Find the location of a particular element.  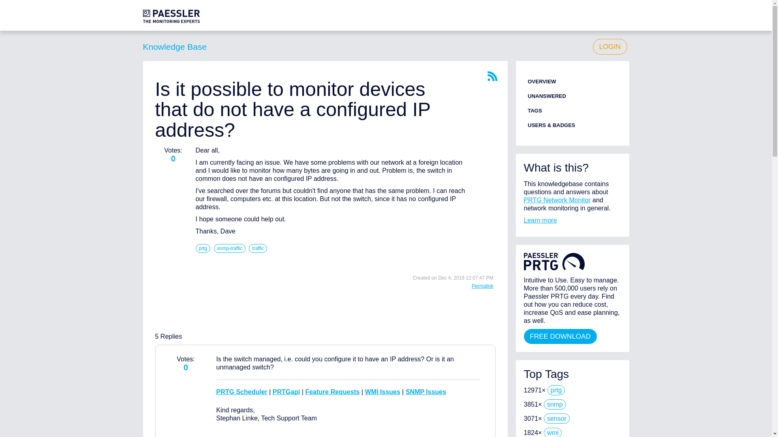

The feed for this page is located at coordinates (492, 76).